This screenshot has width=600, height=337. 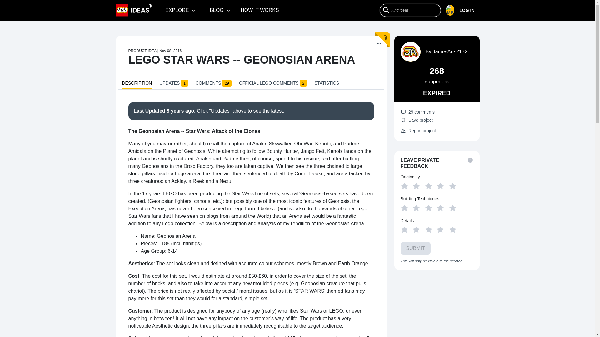 What do you see at coordinates (416, 248) in the screenshot?
I see `SUBMIT` at bounding box center [416, 248].